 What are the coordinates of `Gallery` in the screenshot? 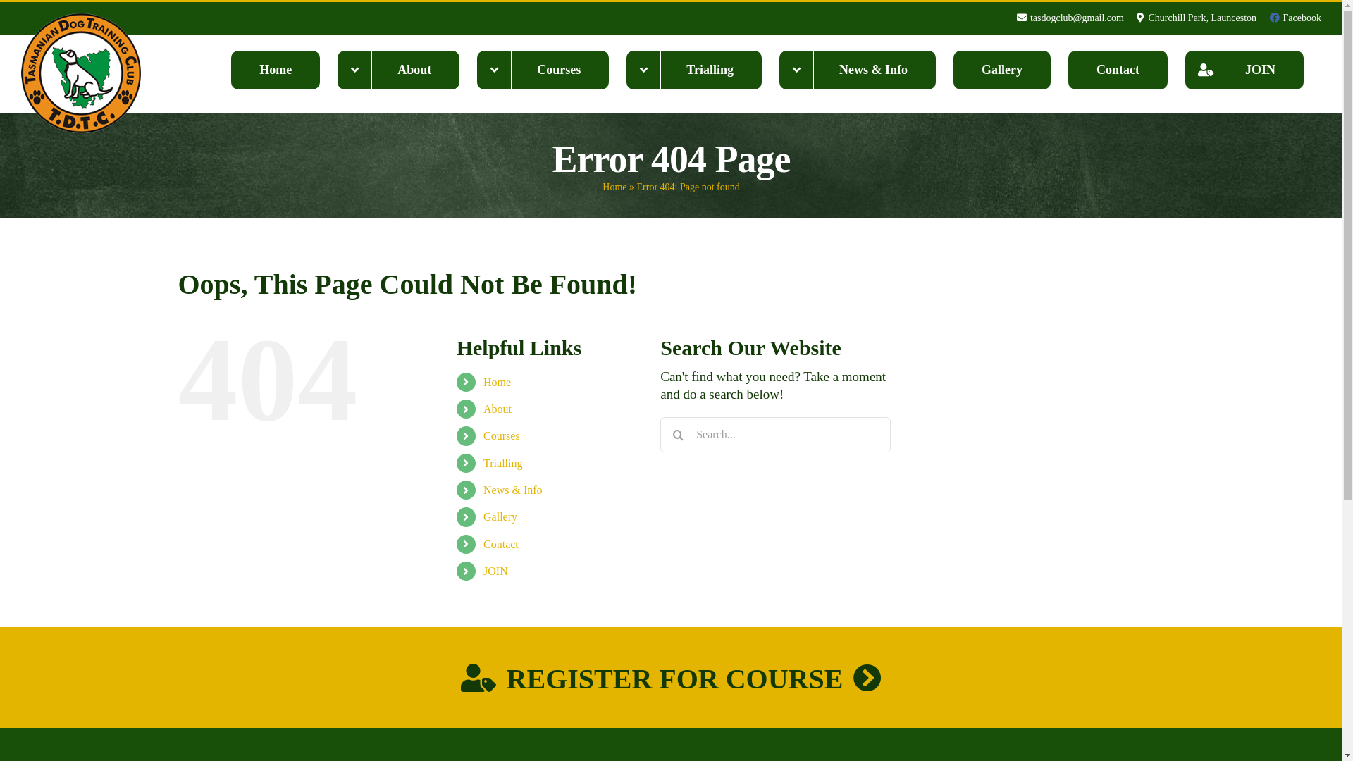 It's located at (500, 517).